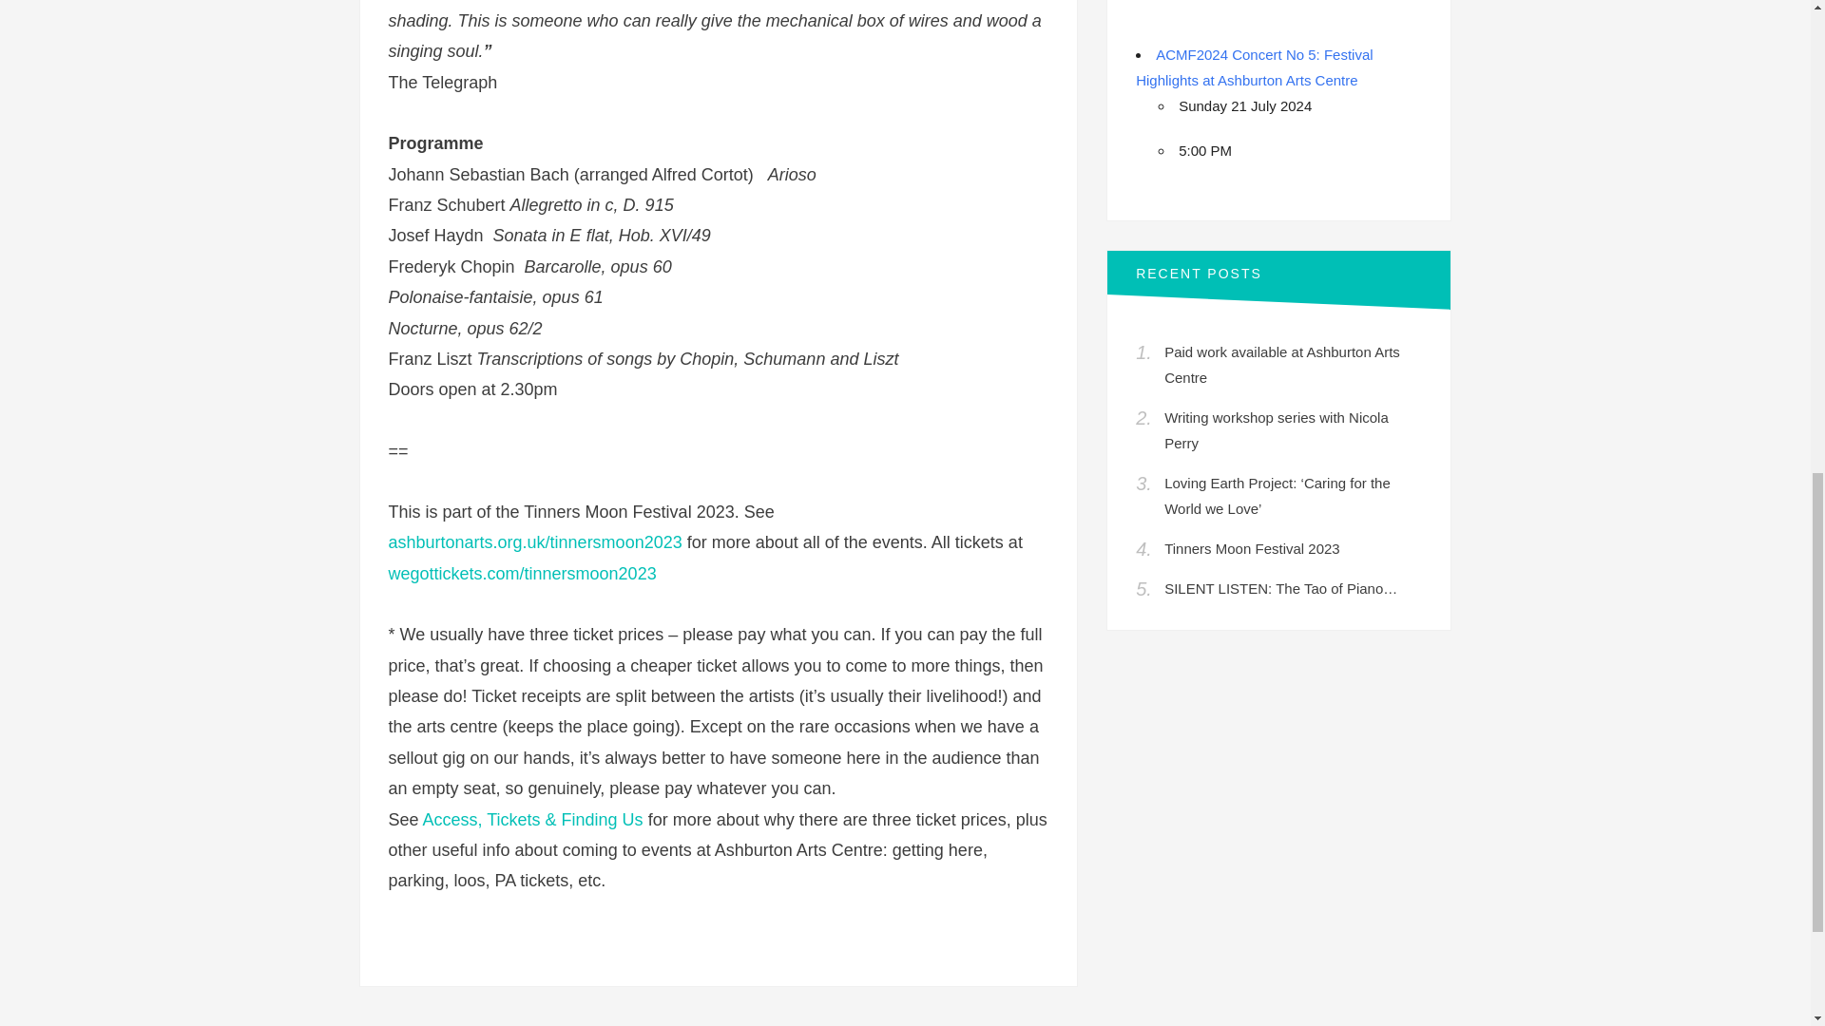  What do you see at coordinates (1281, 365) in the screenshot?
I see `Paid work available at Ashburton Arts Centre` at bounding box center [1281, 365].